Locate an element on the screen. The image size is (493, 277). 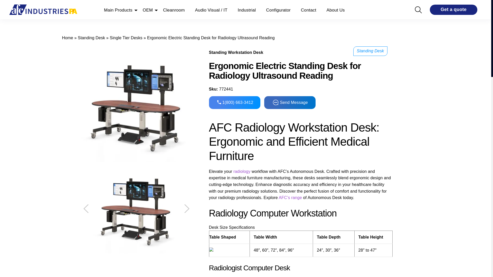
About Us is located at coordinates (335, 9).